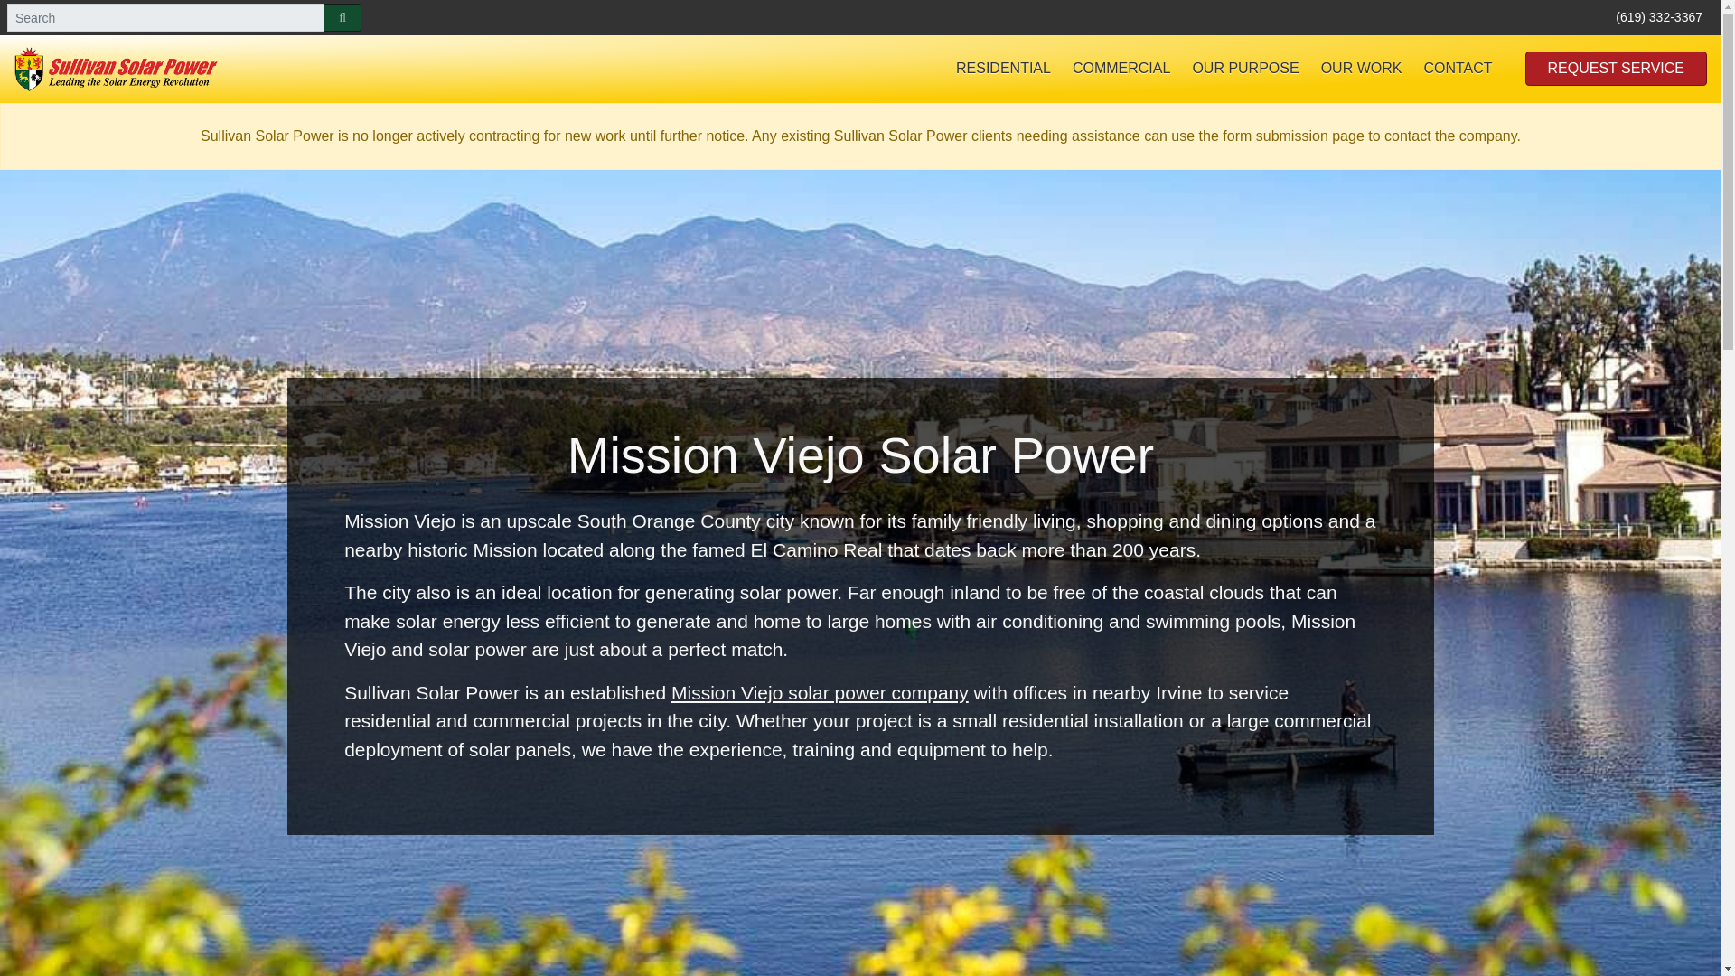 Image resolution: width=1735 pixels, height=976 pixels. I want to click on OUR WORK, so click(1361, 69).